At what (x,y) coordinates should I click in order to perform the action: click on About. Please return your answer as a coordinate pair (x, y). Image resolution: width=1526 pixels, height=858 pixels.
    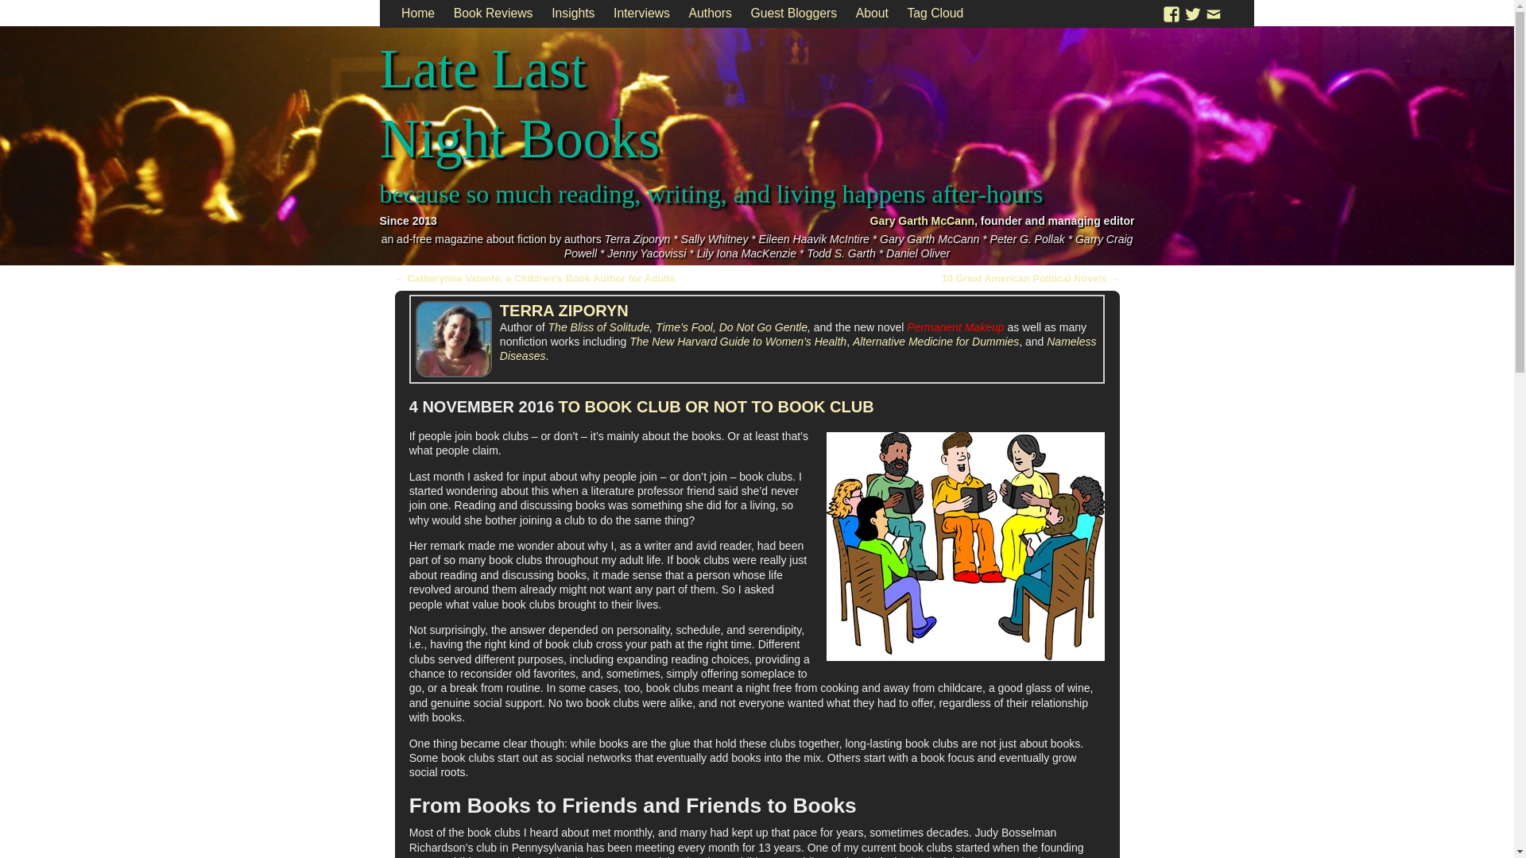
    Looking at the image, I should click on (873, 14).